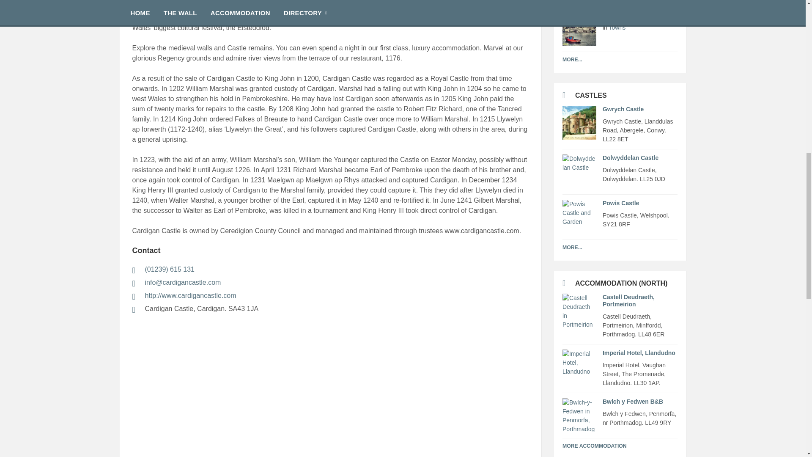 Image resolution: width=812 pixels, height=457 pixels. What do you see at coordinates (330, 270) in the screenshot?
I see `Phone` at bounding box center [330, 270].